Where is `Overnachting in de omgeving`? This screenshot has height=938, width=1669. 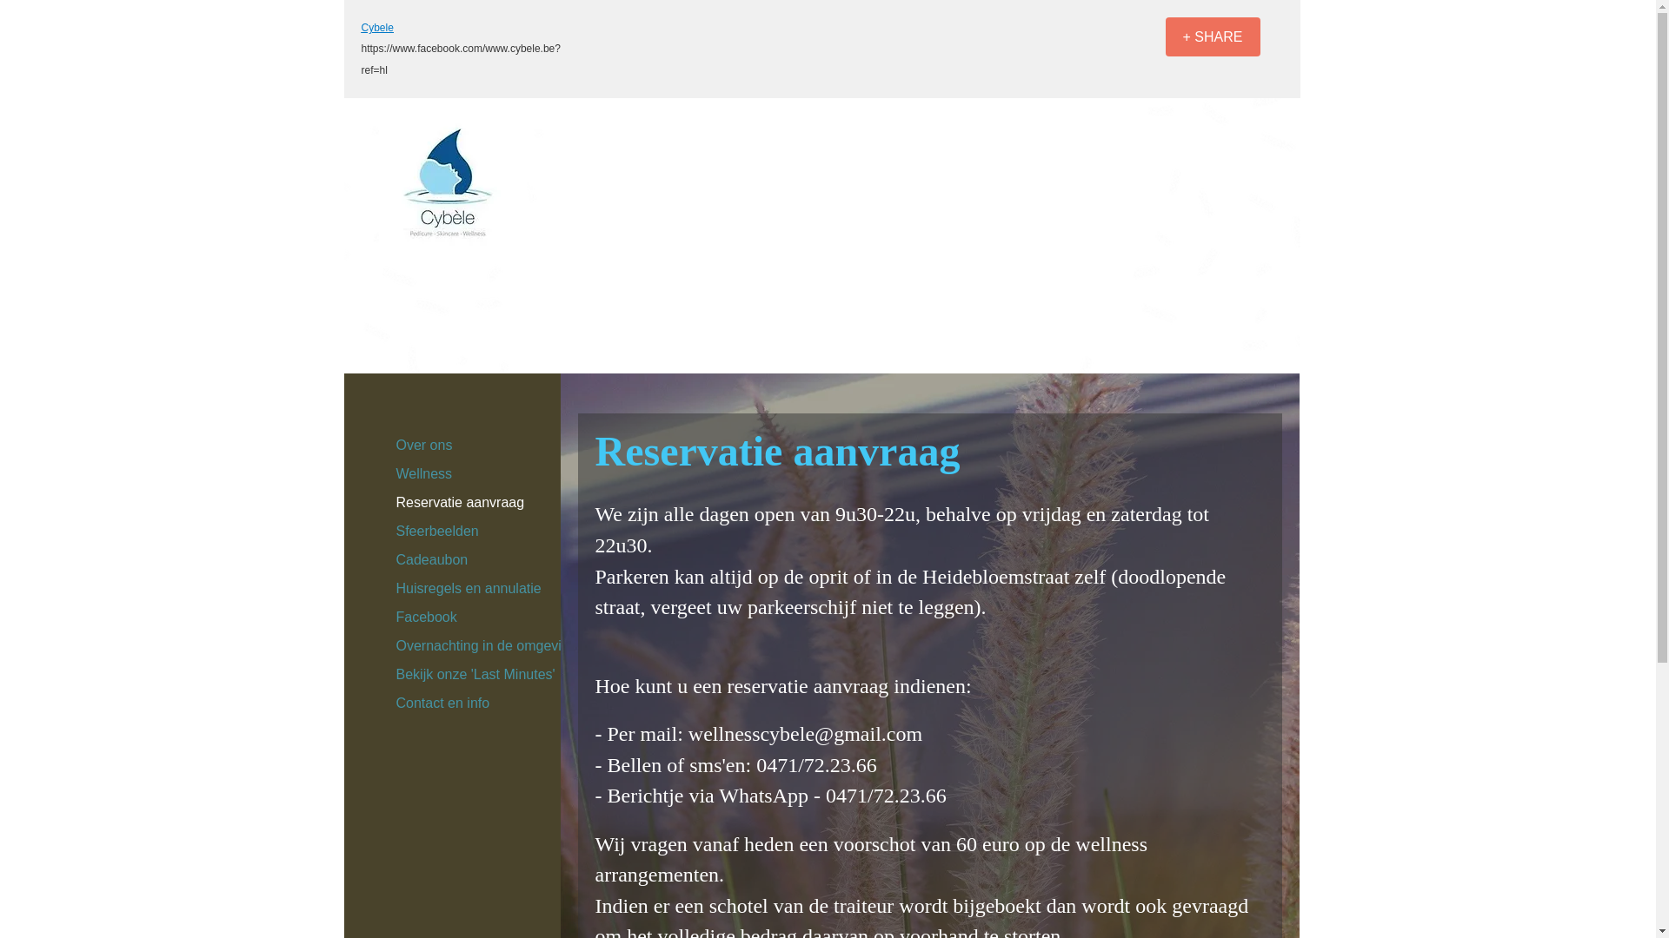
Overnachting in de omgeving is located at coordinates (487, 646).